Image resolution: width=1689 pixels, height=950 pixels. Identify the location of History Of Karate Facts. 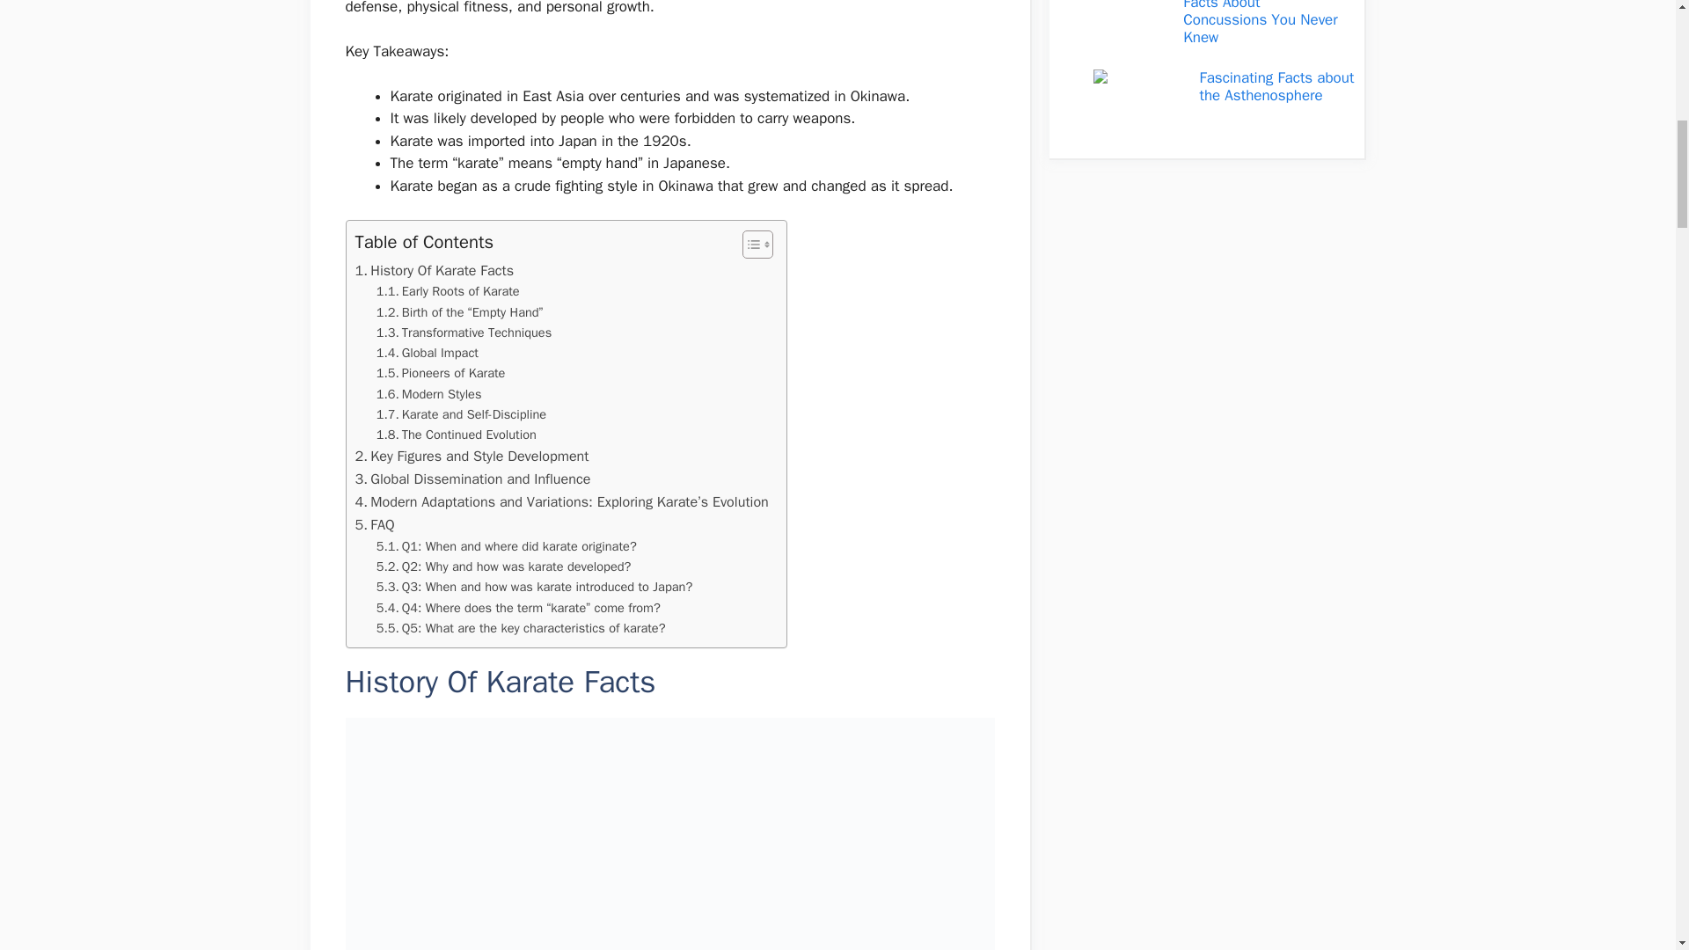
(435, 270).